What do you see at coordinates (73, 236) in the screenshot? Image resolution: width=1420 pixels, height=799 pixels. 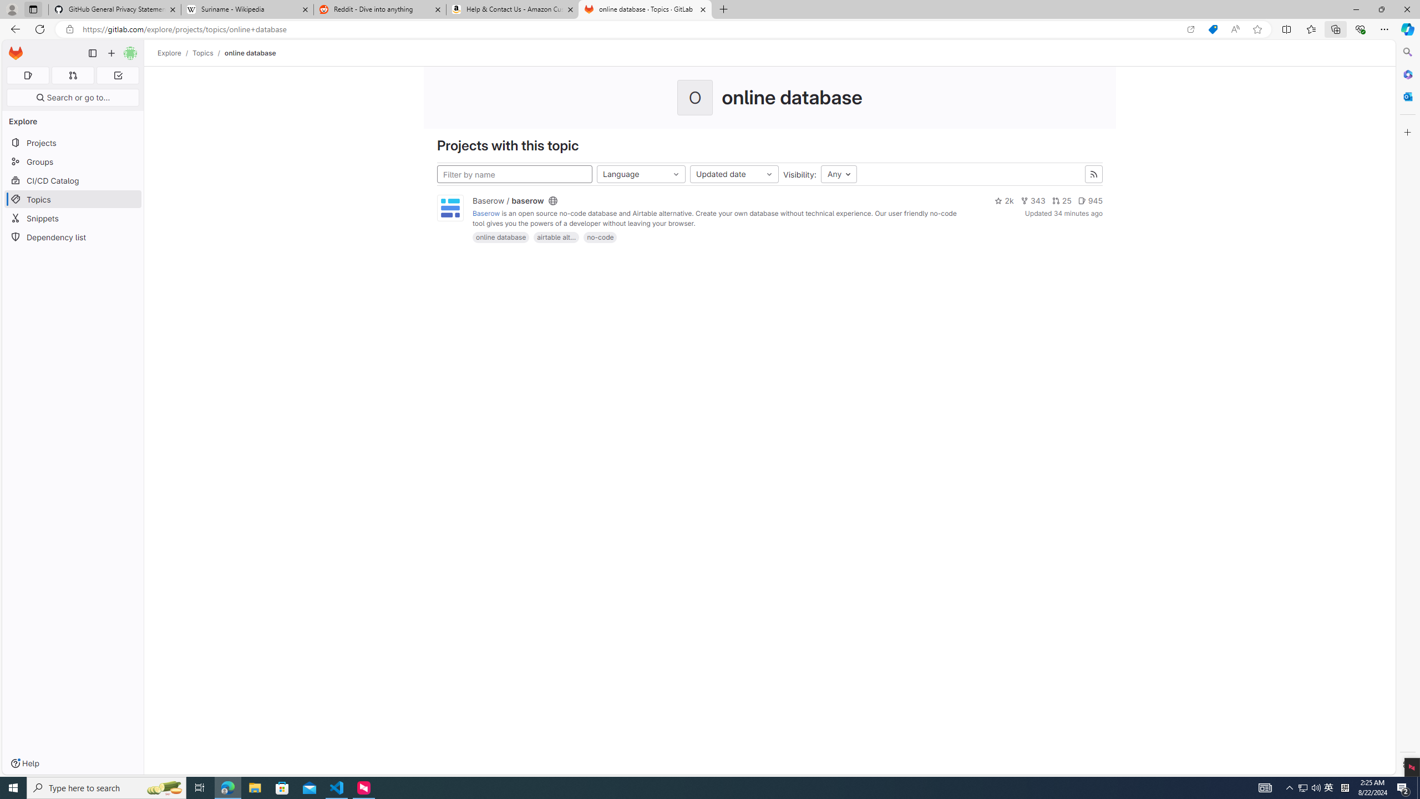 I see `Dependency list` at bounding box center [73, 236].